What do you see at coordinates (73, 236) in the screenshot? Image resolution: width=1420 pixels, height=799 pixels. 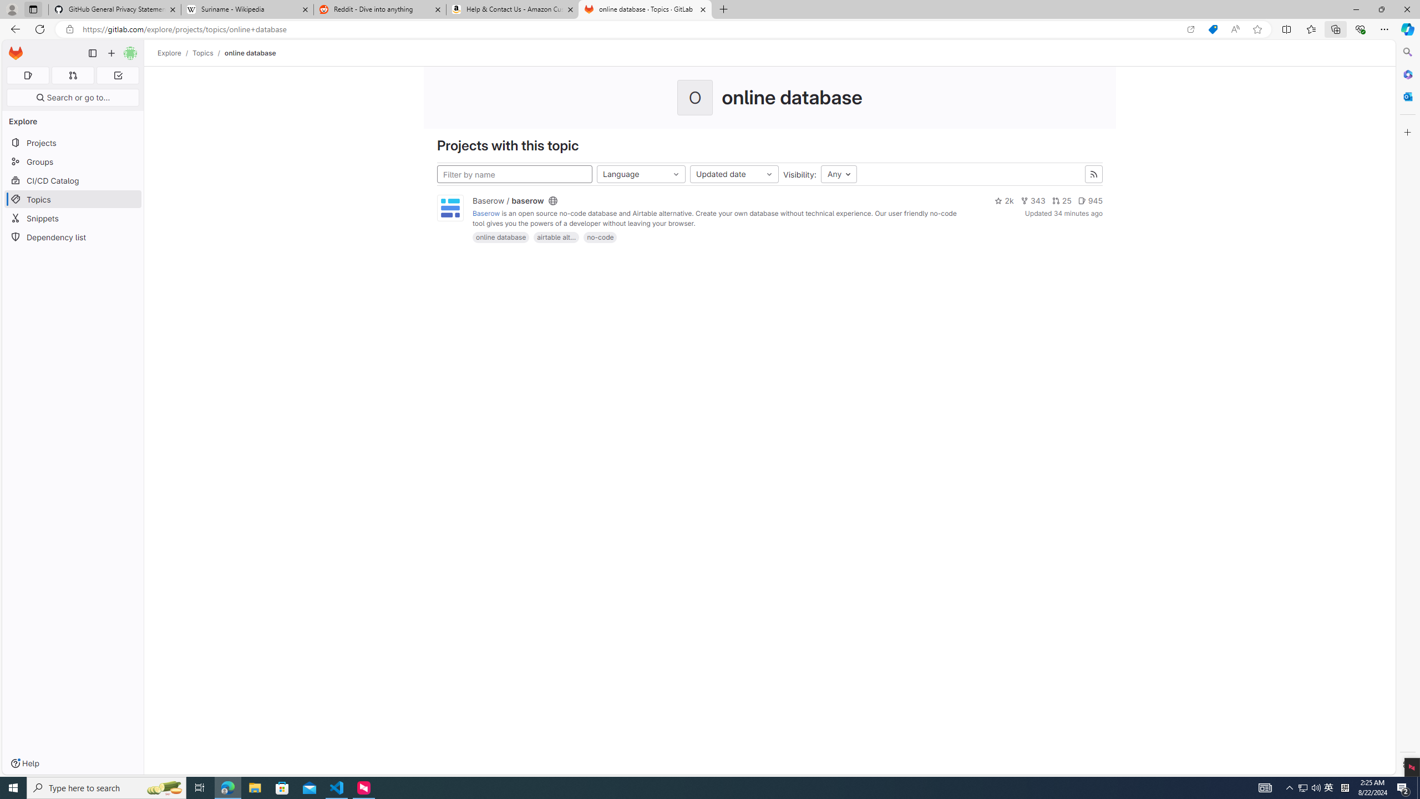 I see `Dependency list` at bounding box center [73, 236].